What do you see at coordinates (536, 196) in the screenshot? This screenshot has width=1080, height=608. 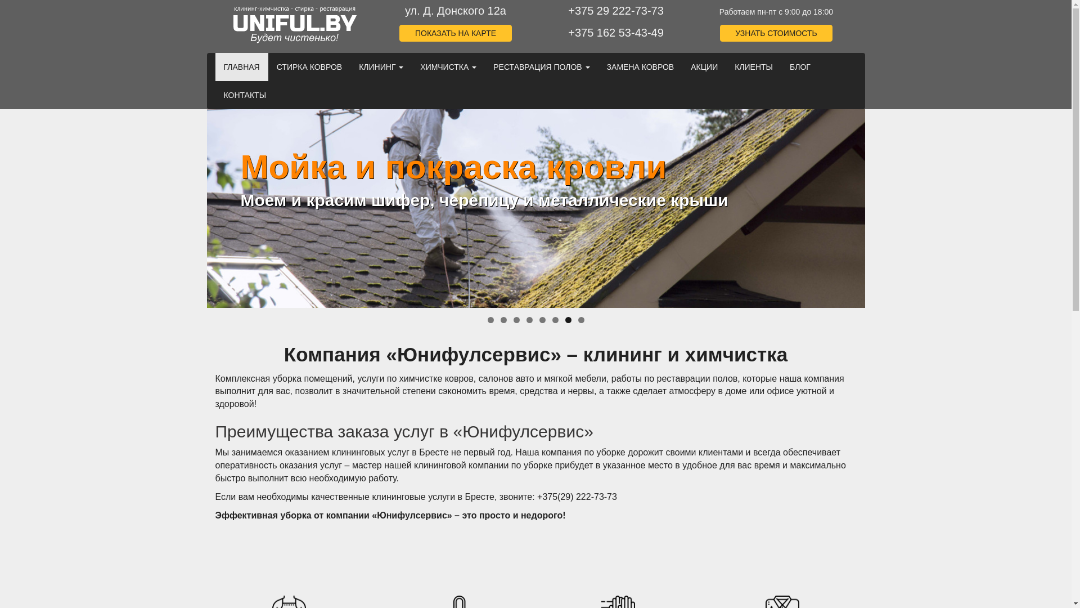 I see `moika-krovli` at bounding box center [536, 196].